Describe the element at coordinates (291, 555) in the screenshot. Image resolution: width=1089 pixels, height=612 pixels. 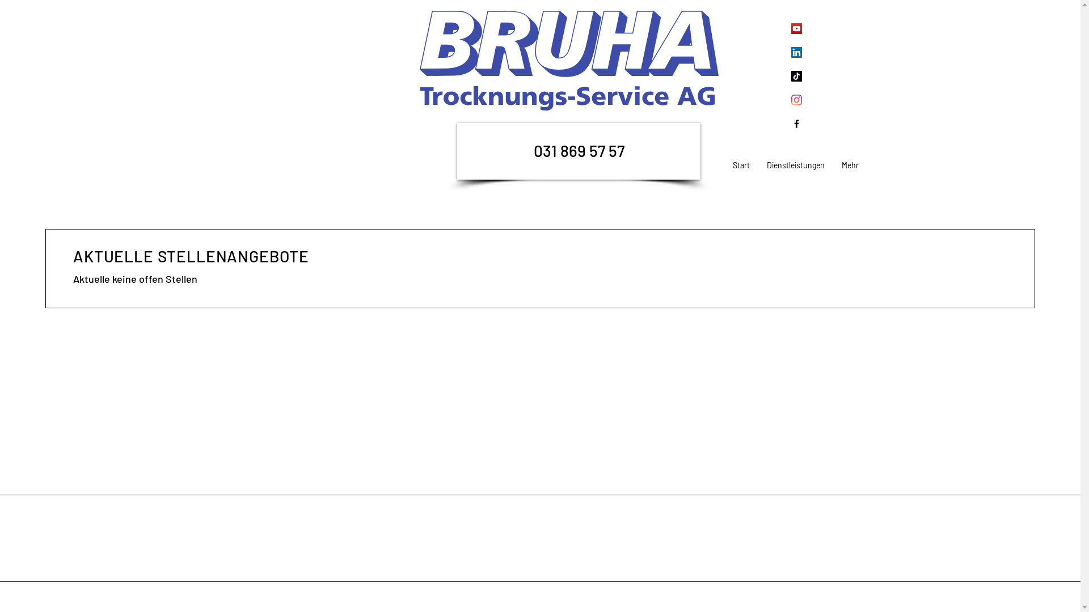
I see `info@bruha.ch` at that location.